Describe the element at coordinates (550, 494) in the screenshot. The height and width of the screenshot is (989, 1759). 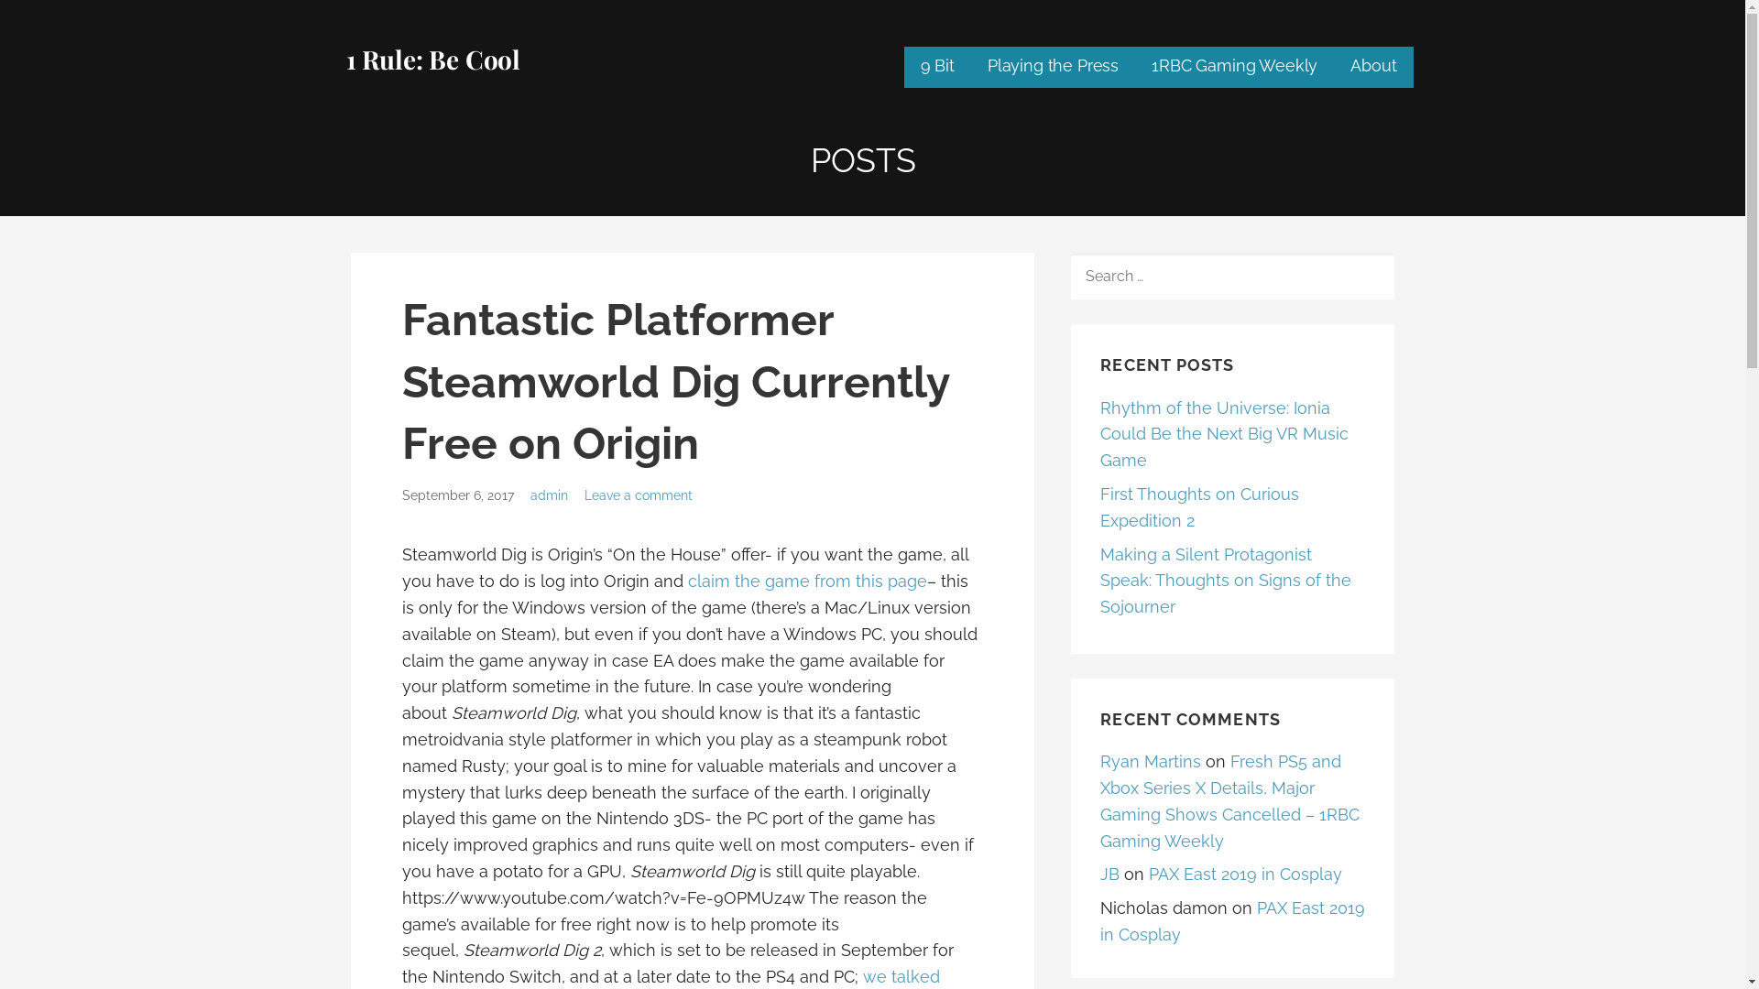
I see `admin` at that location.